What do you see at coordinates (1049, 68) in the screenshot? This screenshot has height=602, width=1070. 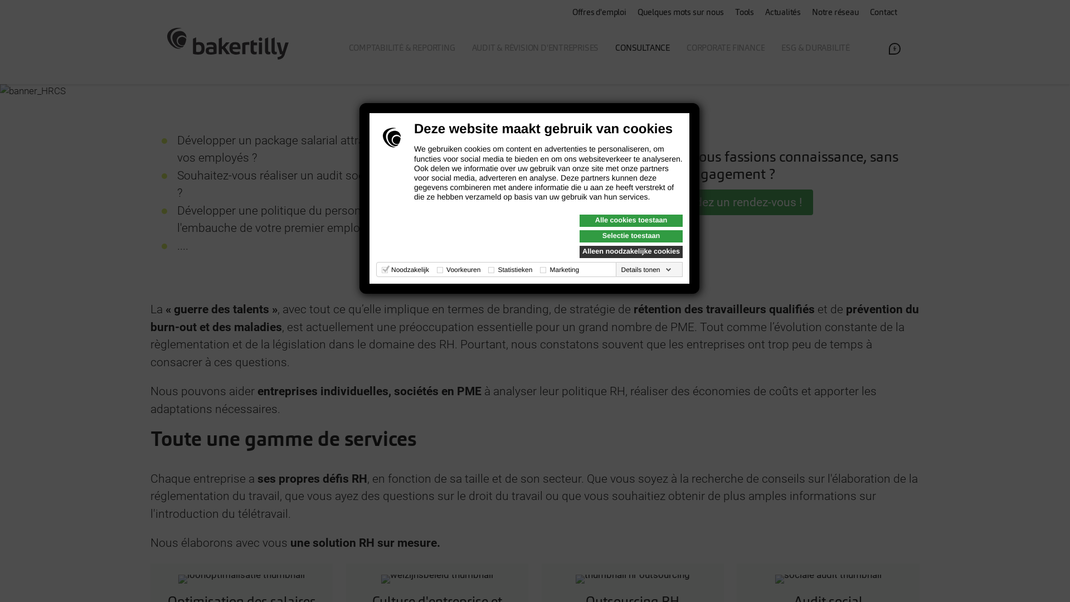 I see `Search` at bounding box center [1049, 68].